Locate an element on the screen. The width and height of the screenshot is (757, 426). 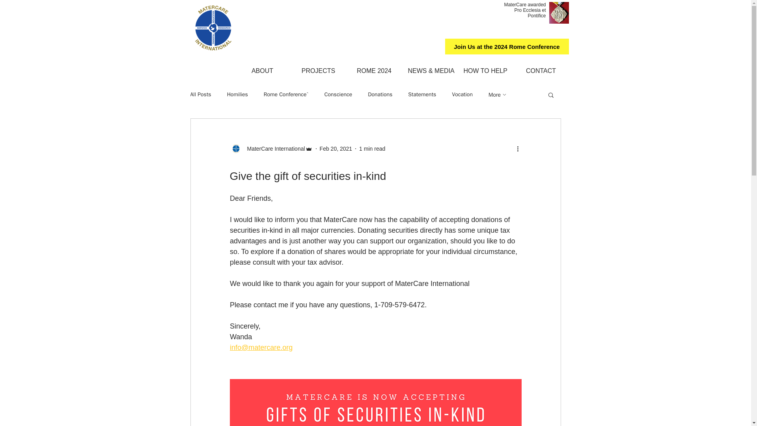
Feb 20, 2021 is located at coordinates (336, 148).